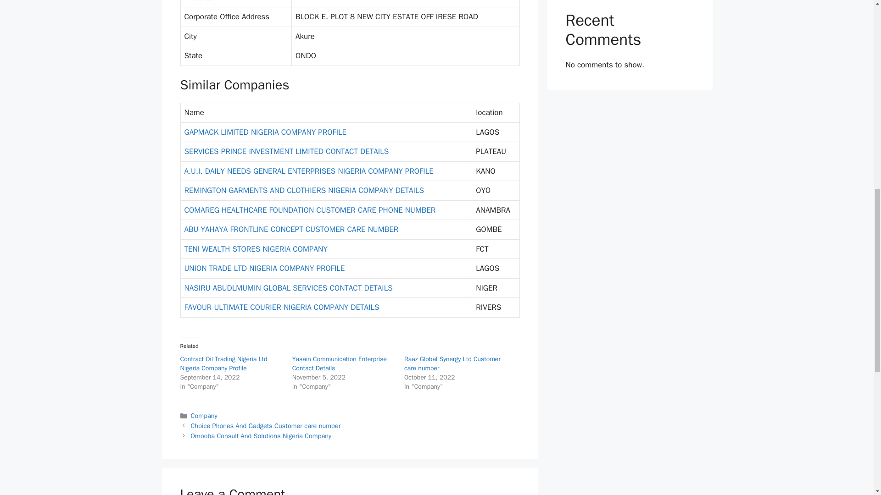 The image size is (881, 495). Describe the element at coordinates (304, 190) in the screenshot. I see `REMINGTON GARMENTS AND CLOTHIERS NIGERIA COMPANY DETAILS` at that location.